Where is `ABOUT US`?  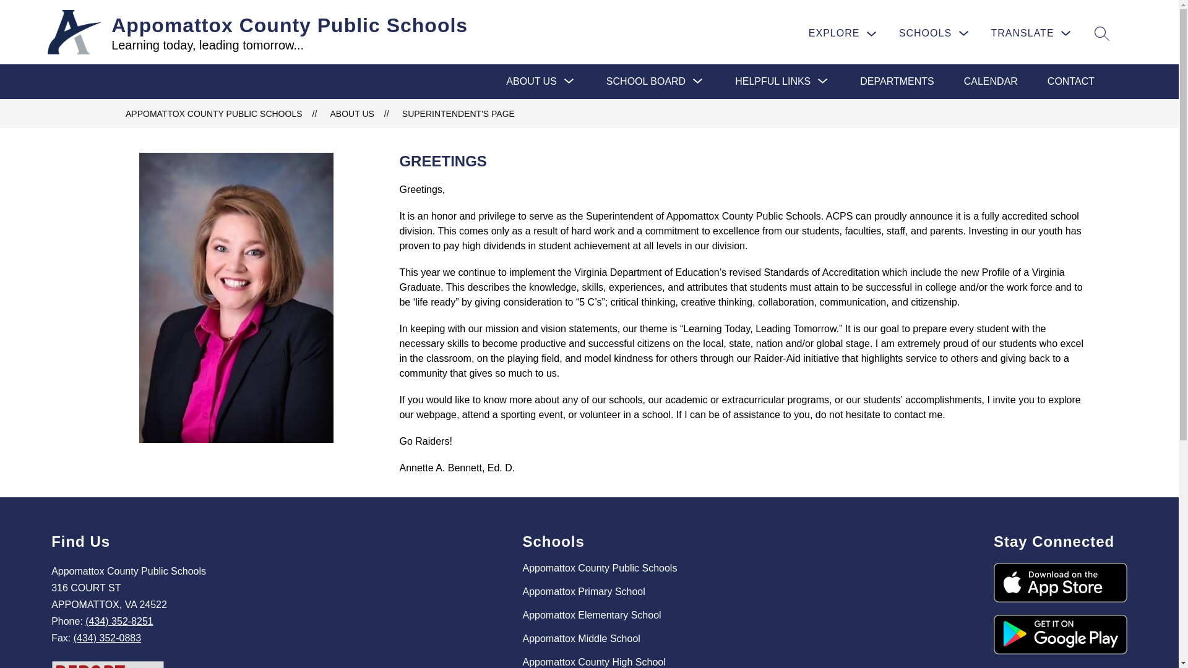 ABOUT US is located at coordinates (531, 81).